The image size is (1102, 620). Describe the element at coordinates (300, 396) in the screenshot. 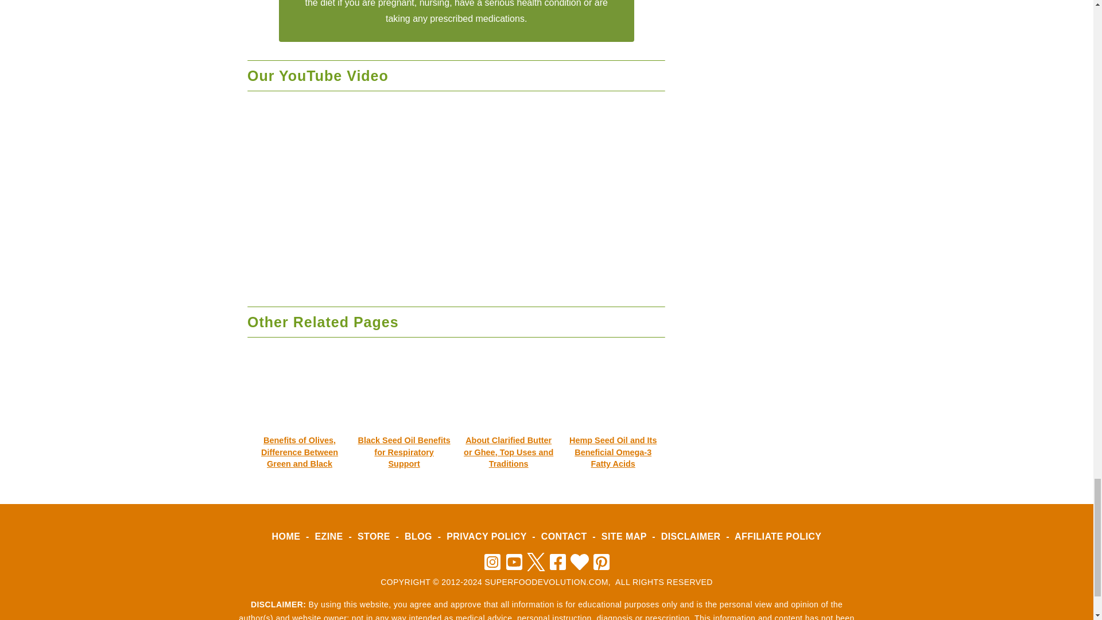

I see `health-benifits-of-olives` at that location.